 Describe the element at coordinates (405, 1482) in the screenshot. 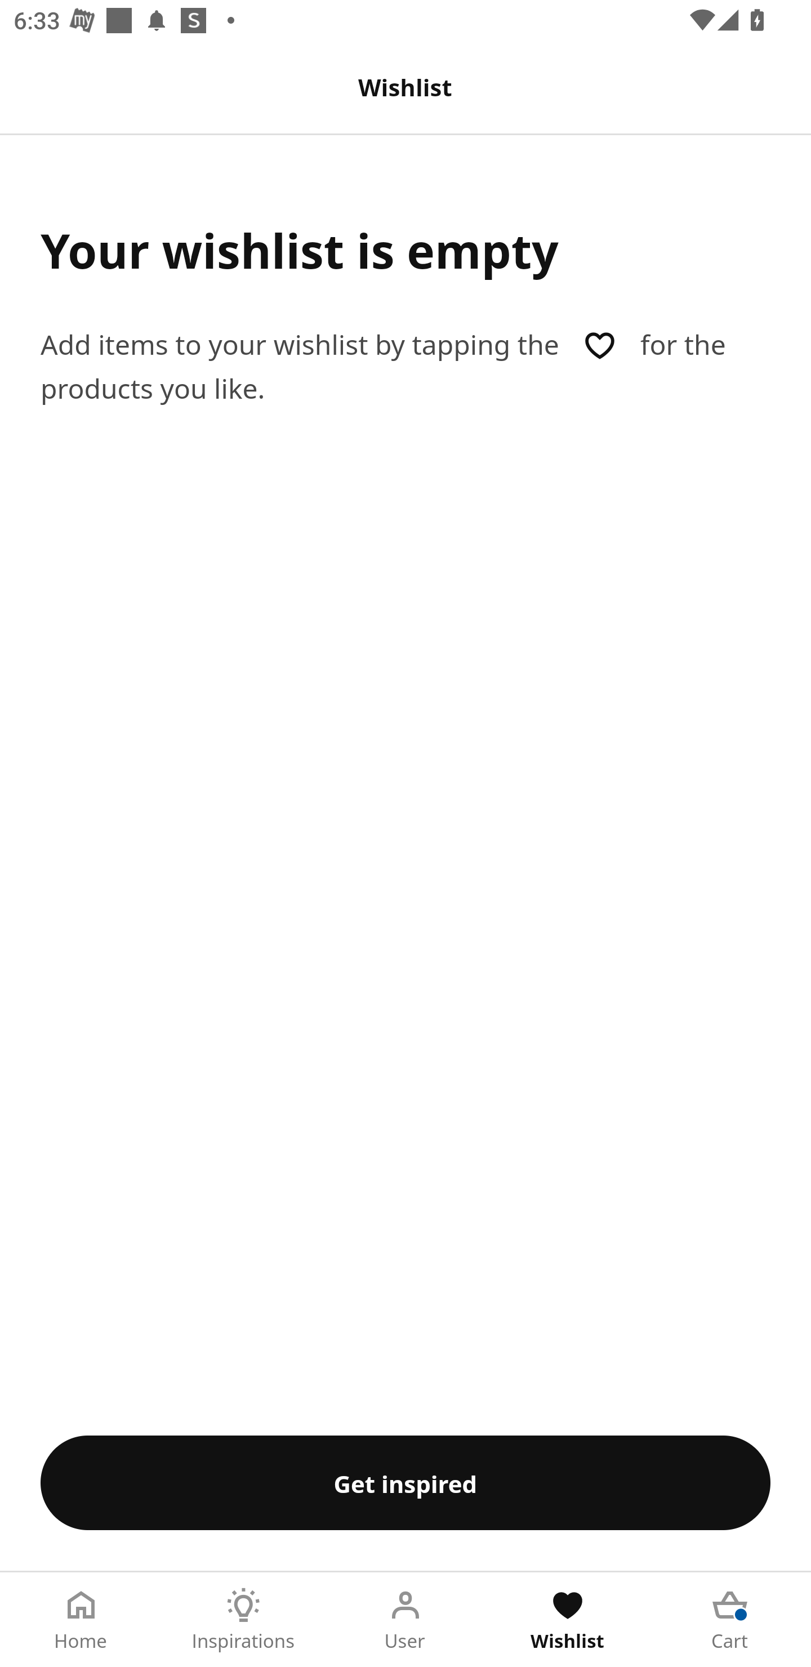

I see `Get inspired` at that location.